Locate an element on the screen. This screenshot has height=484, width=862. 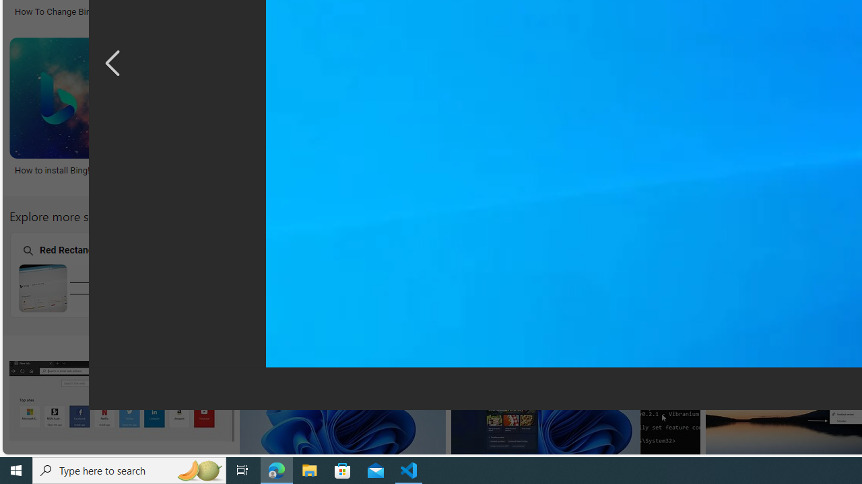
How to Use Bing Visual Search on Windows Search BarSave is located at coordinates (519, 114).